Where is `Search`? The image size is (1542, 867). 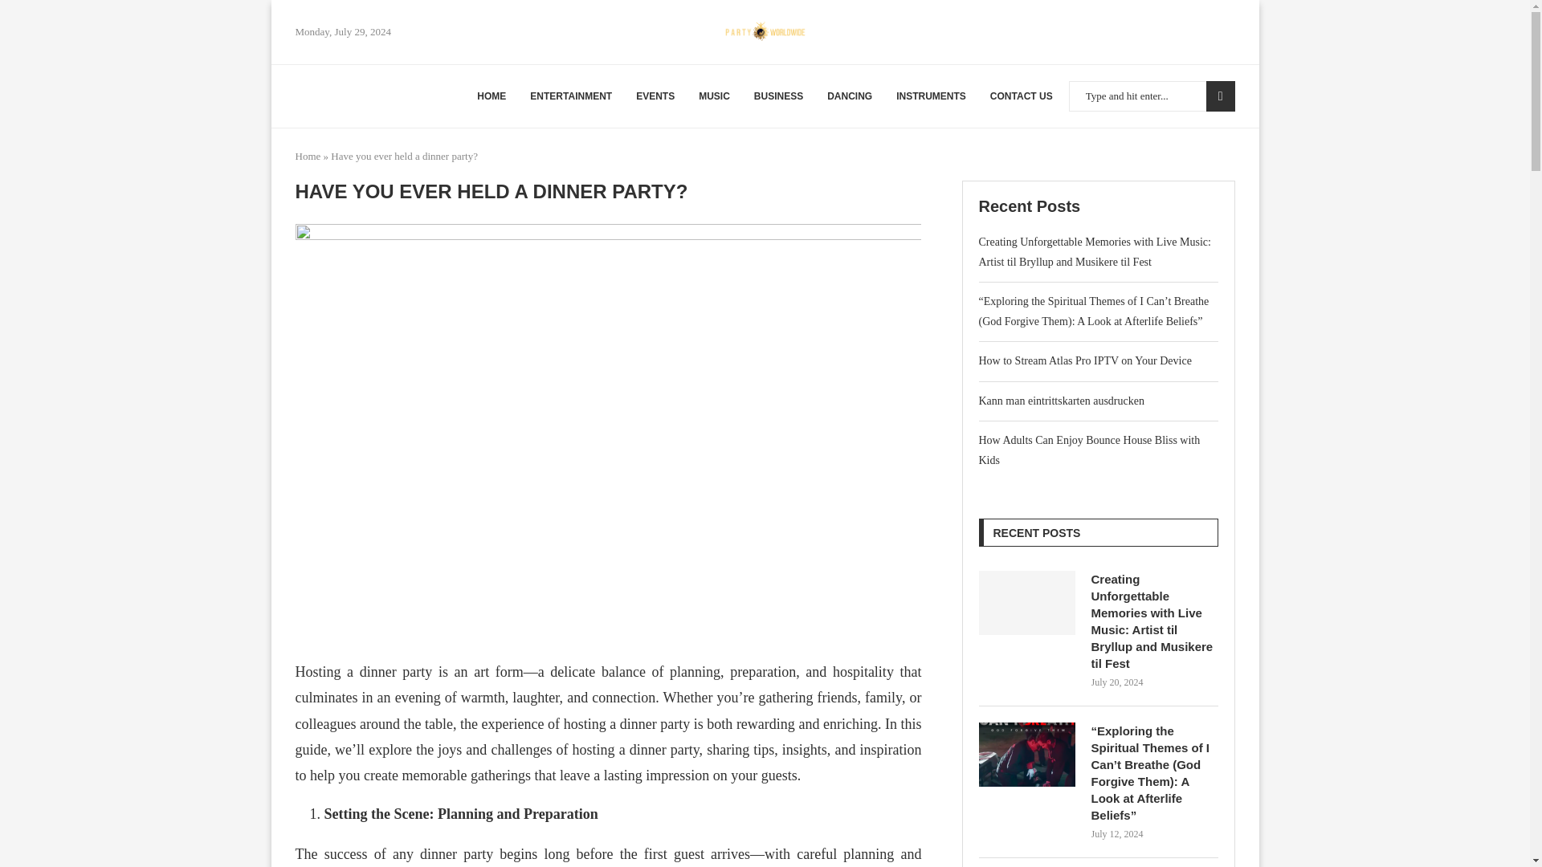 Search is located at coordinates (1220, 96).